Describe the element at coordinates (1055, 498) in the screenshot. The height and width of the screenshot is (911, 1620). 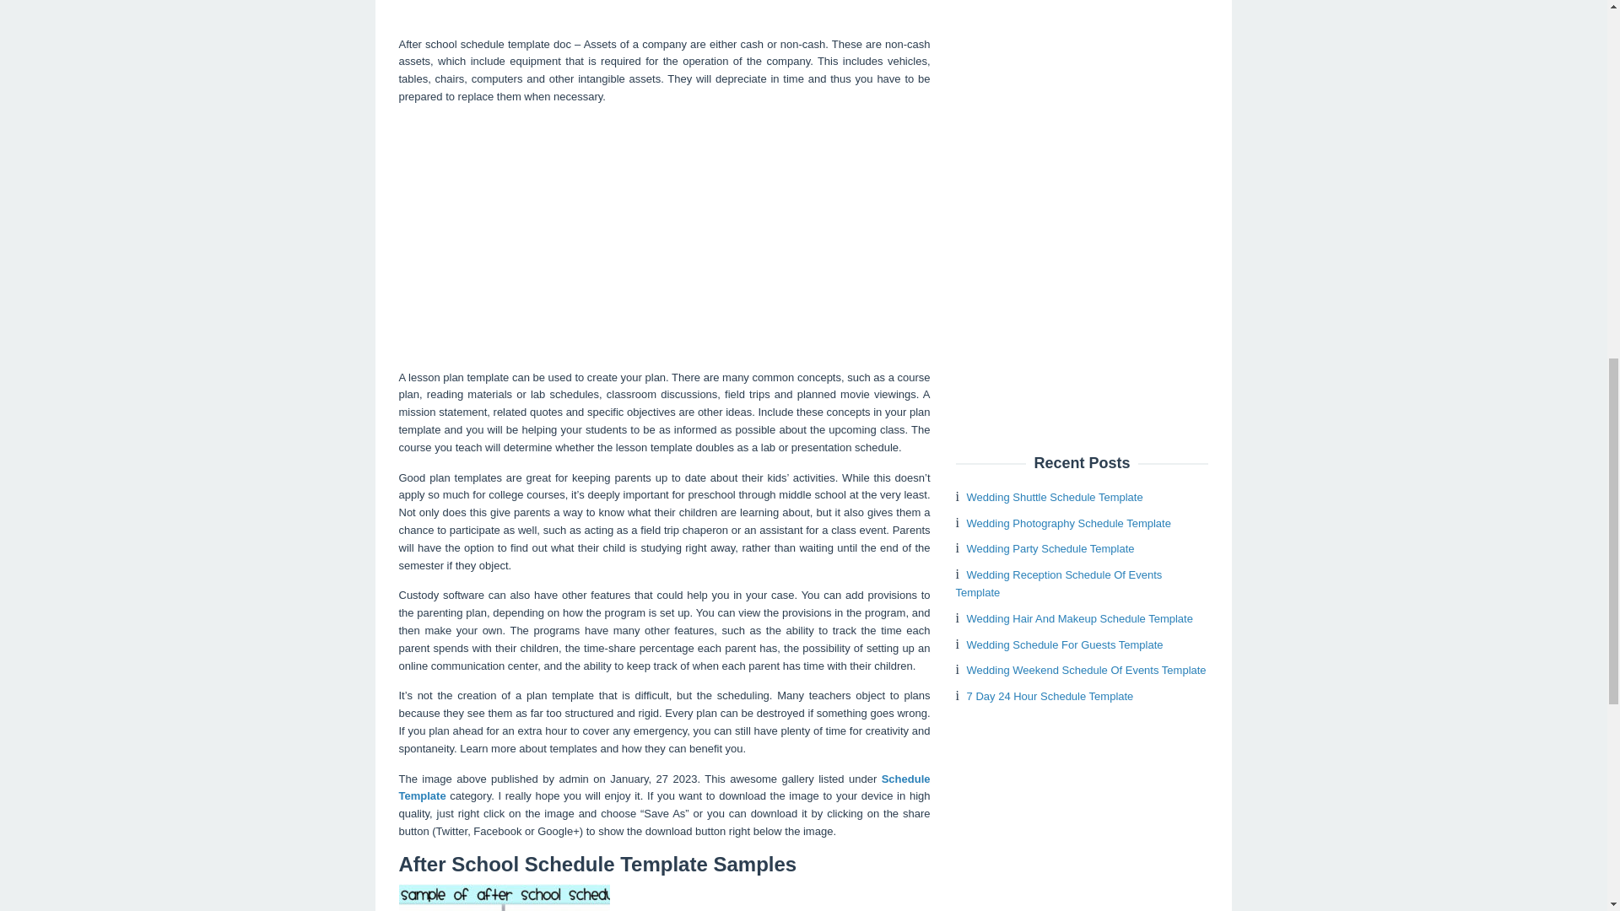
I see `Wedding Shuttle Schedule Template` at that location.